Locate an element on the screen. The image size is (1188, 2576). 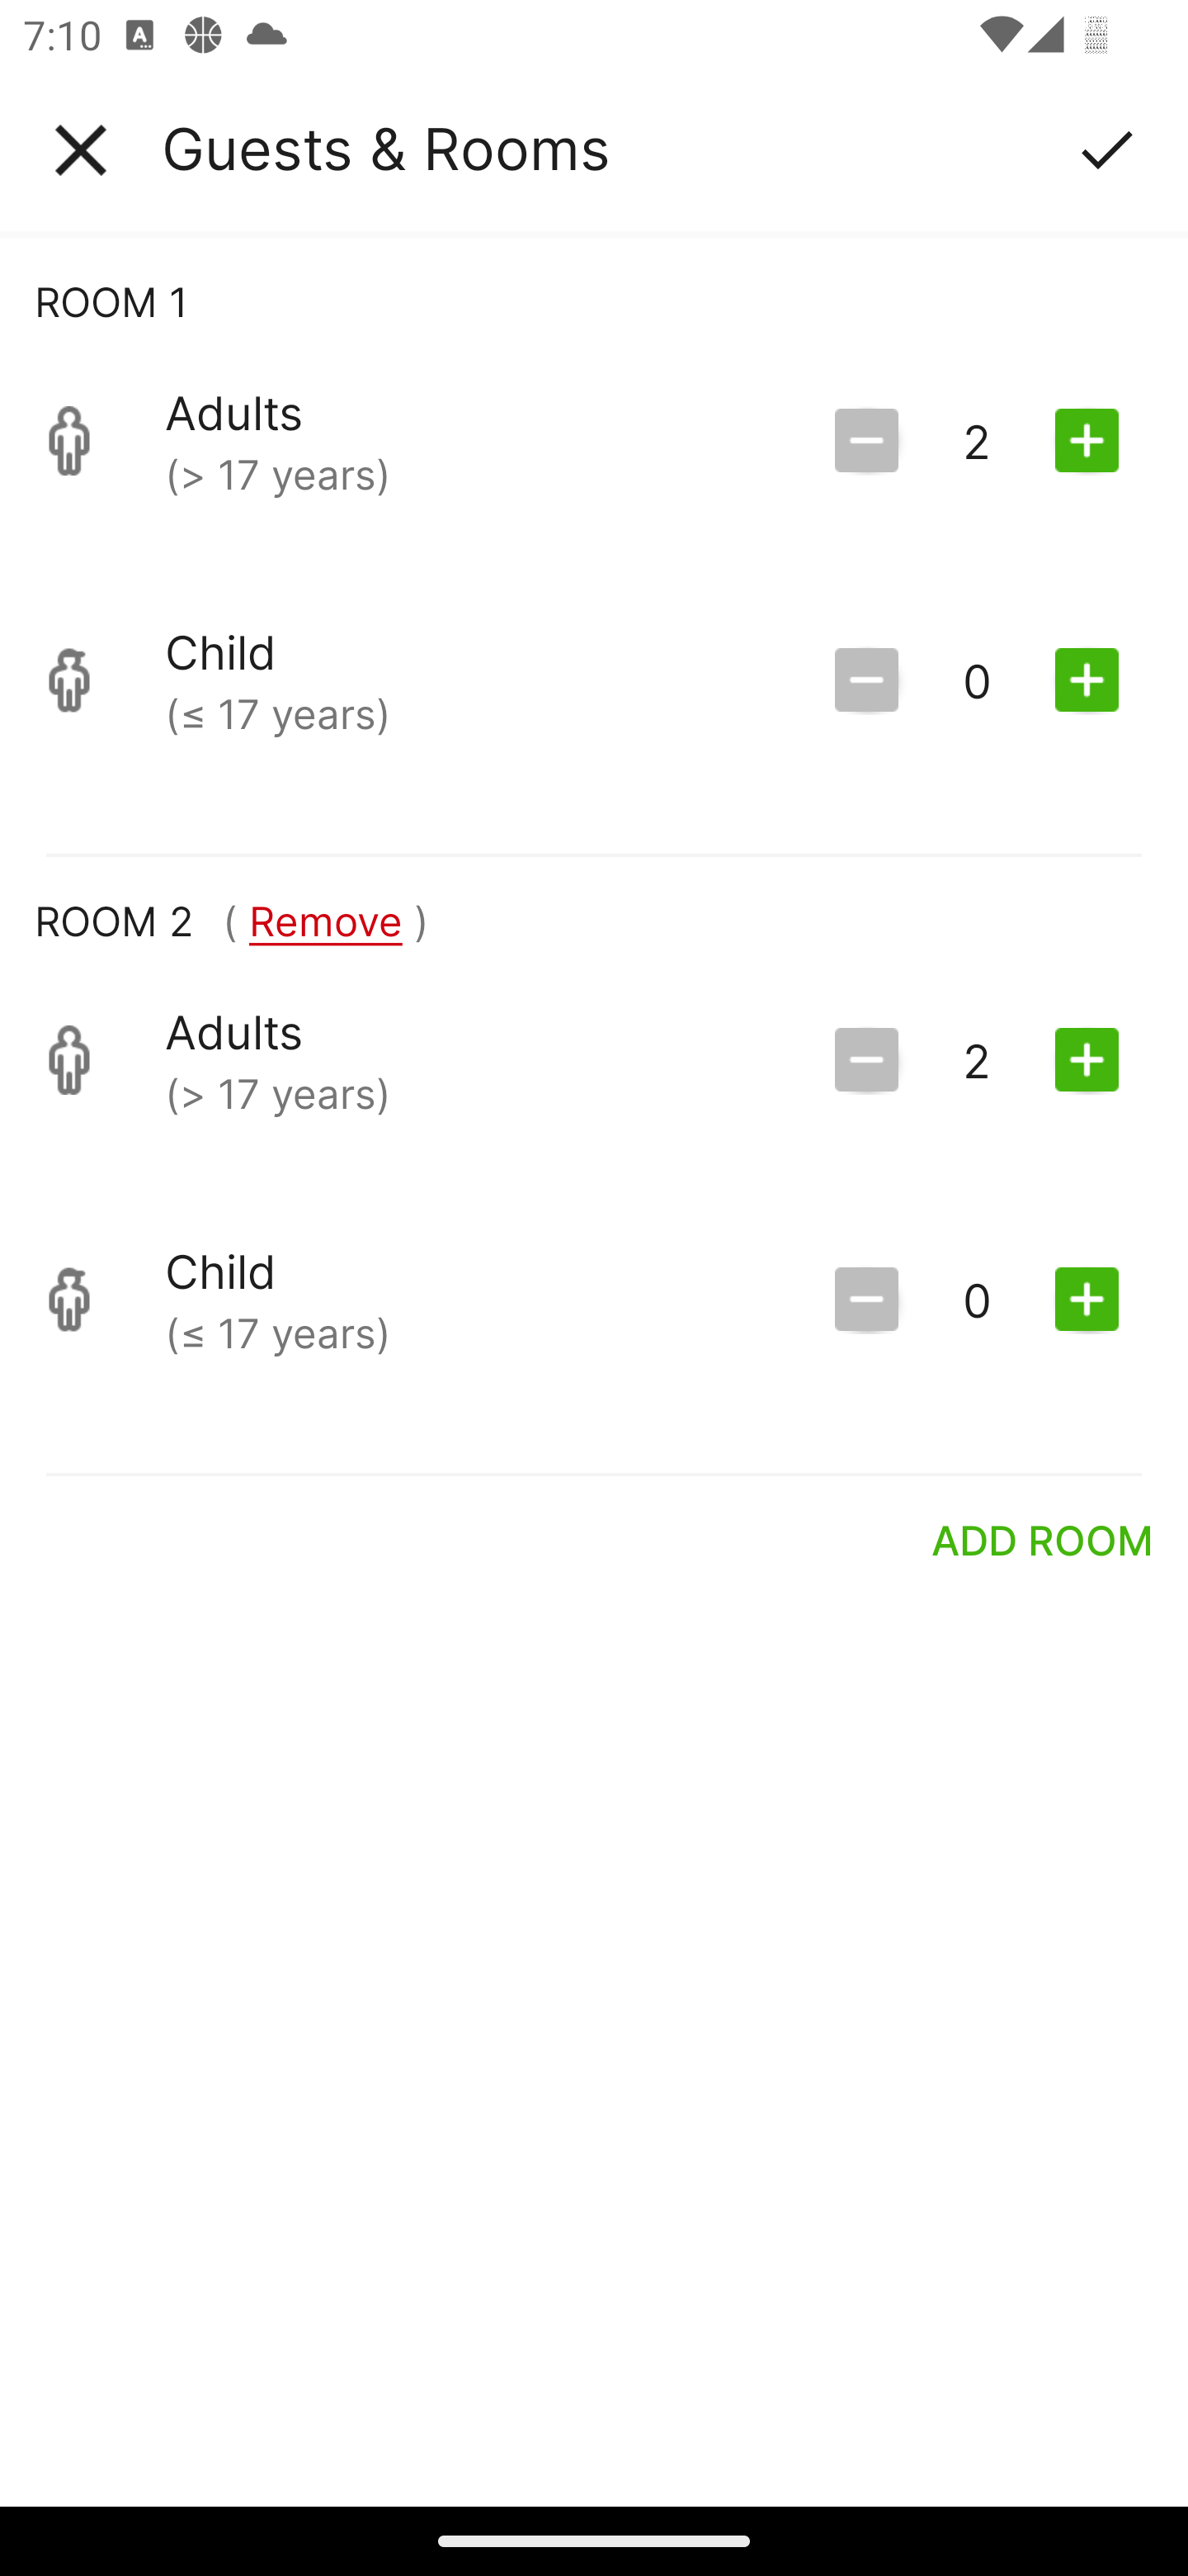
( Remove ) is located at coordinates (325, 921).